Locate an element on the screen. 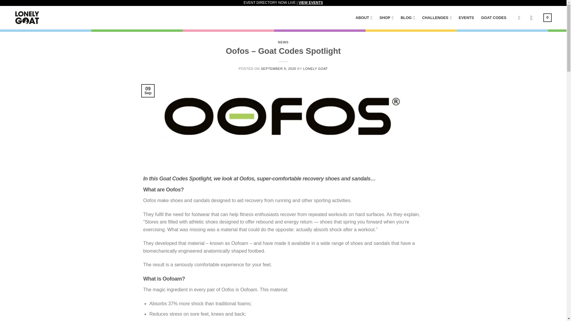  Lonely Goat - Online Running Club is located at coordinates (27, 18).